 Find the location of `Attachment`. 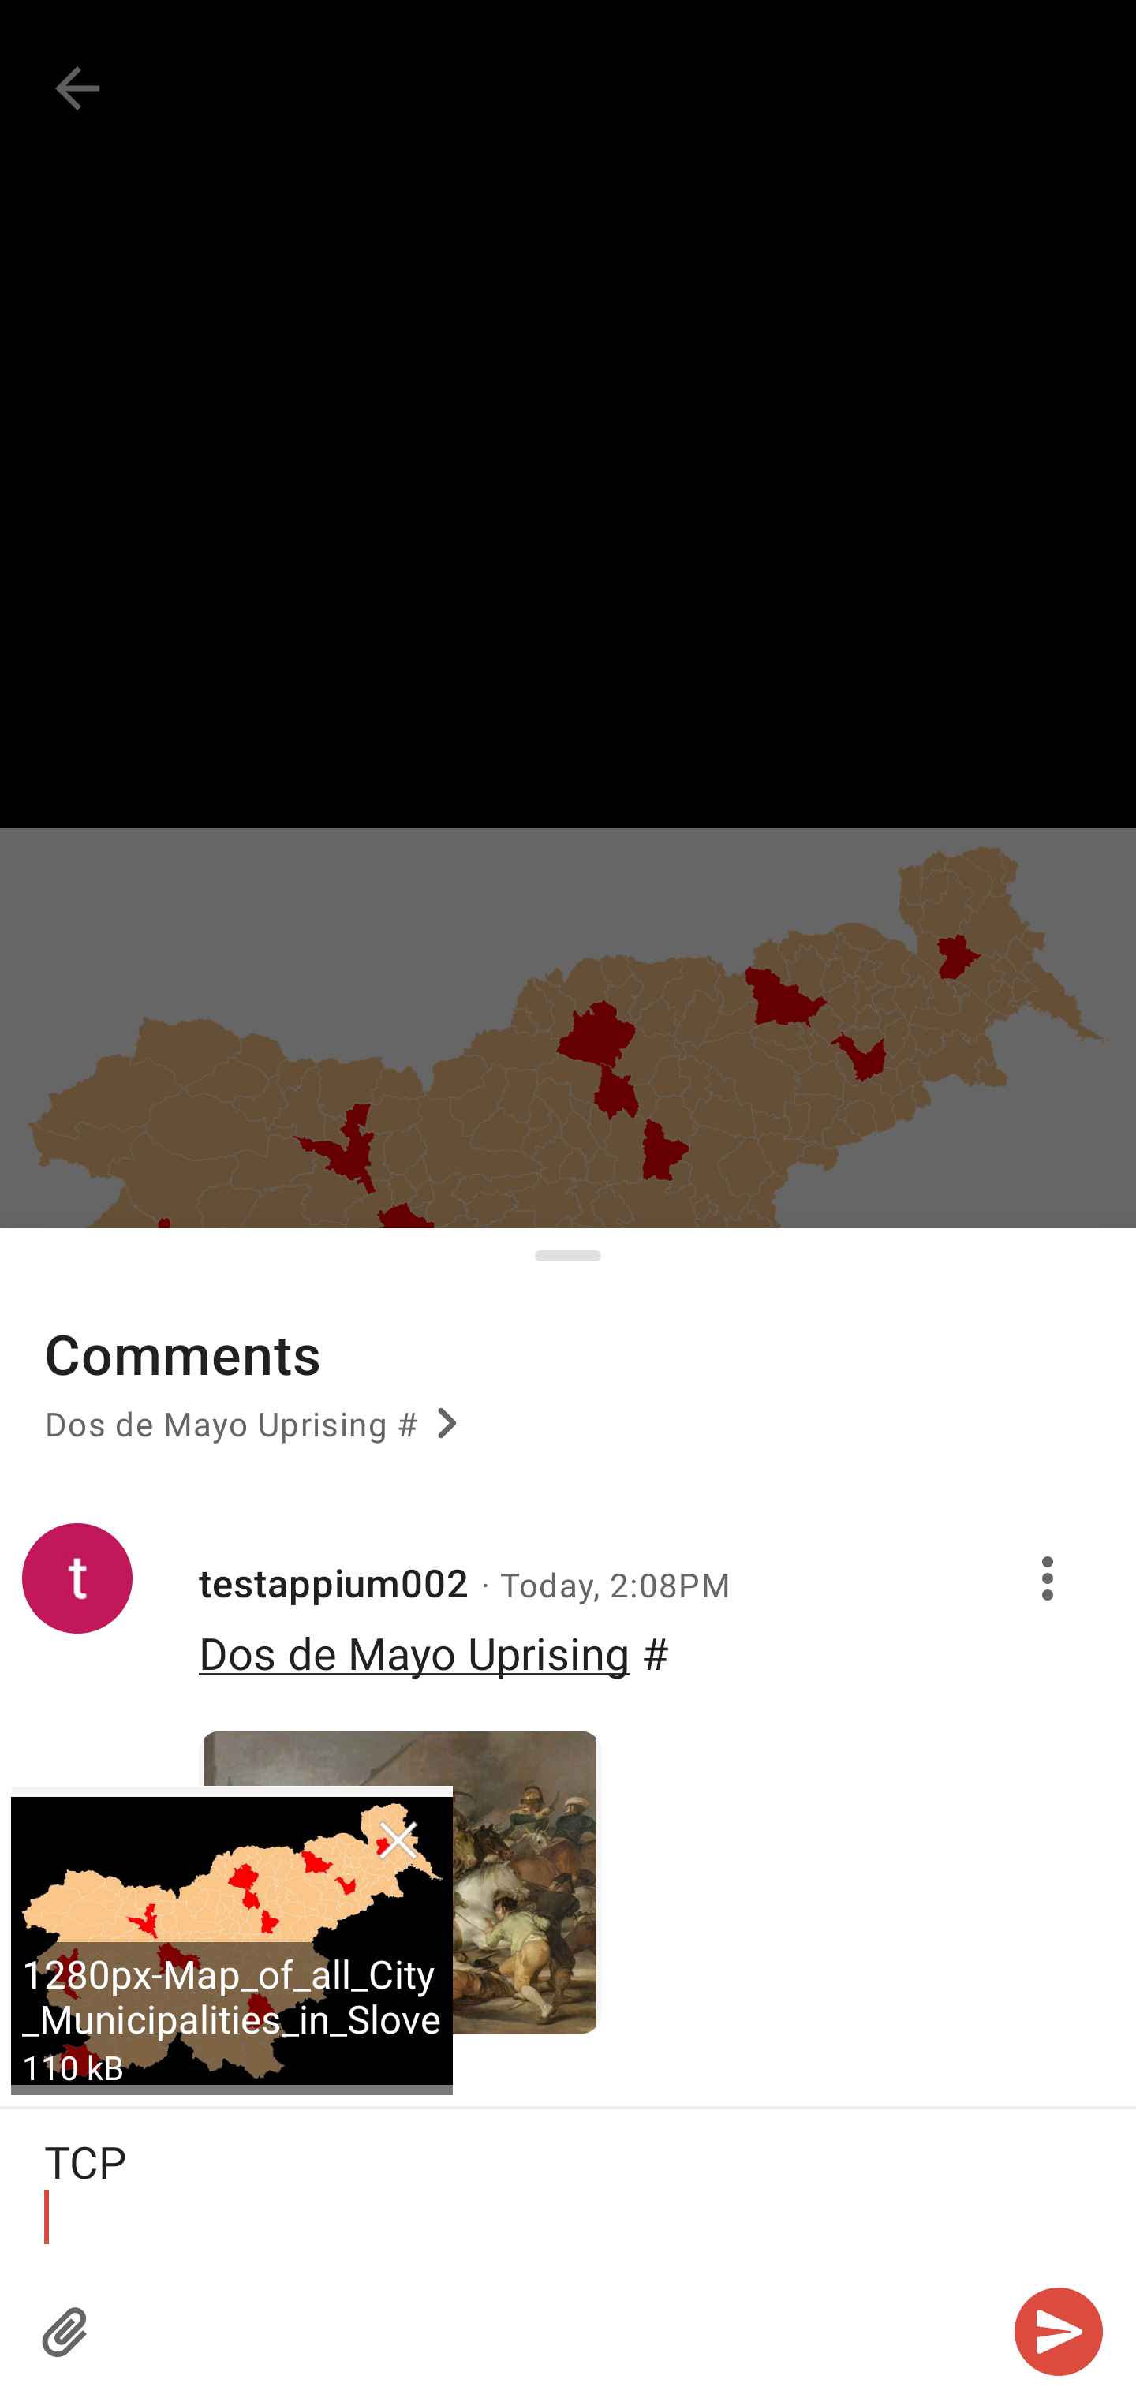

Attachment is located at coordinates (66, 2332).